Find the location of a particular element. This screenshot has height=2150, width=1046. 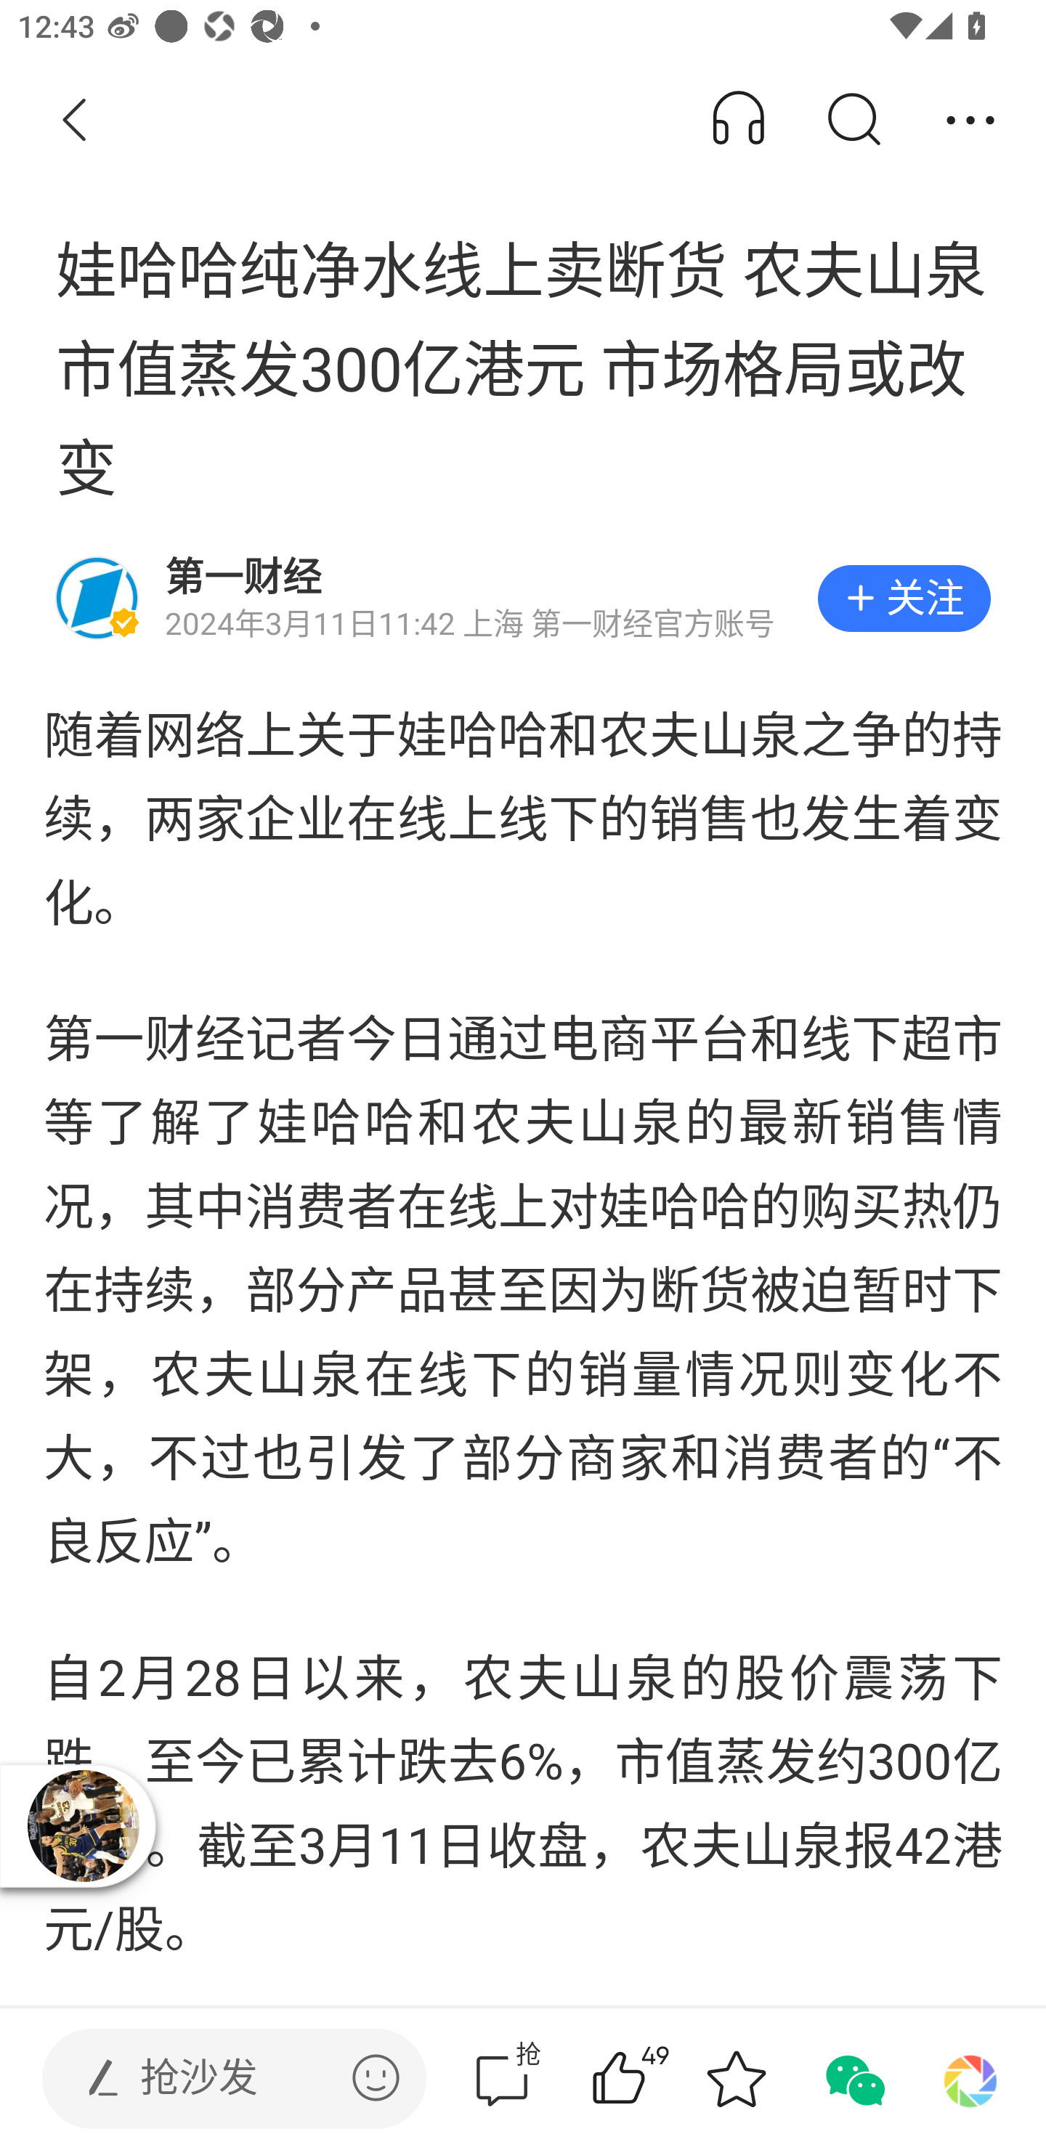

 返回 is located at coordinates (75, 121).